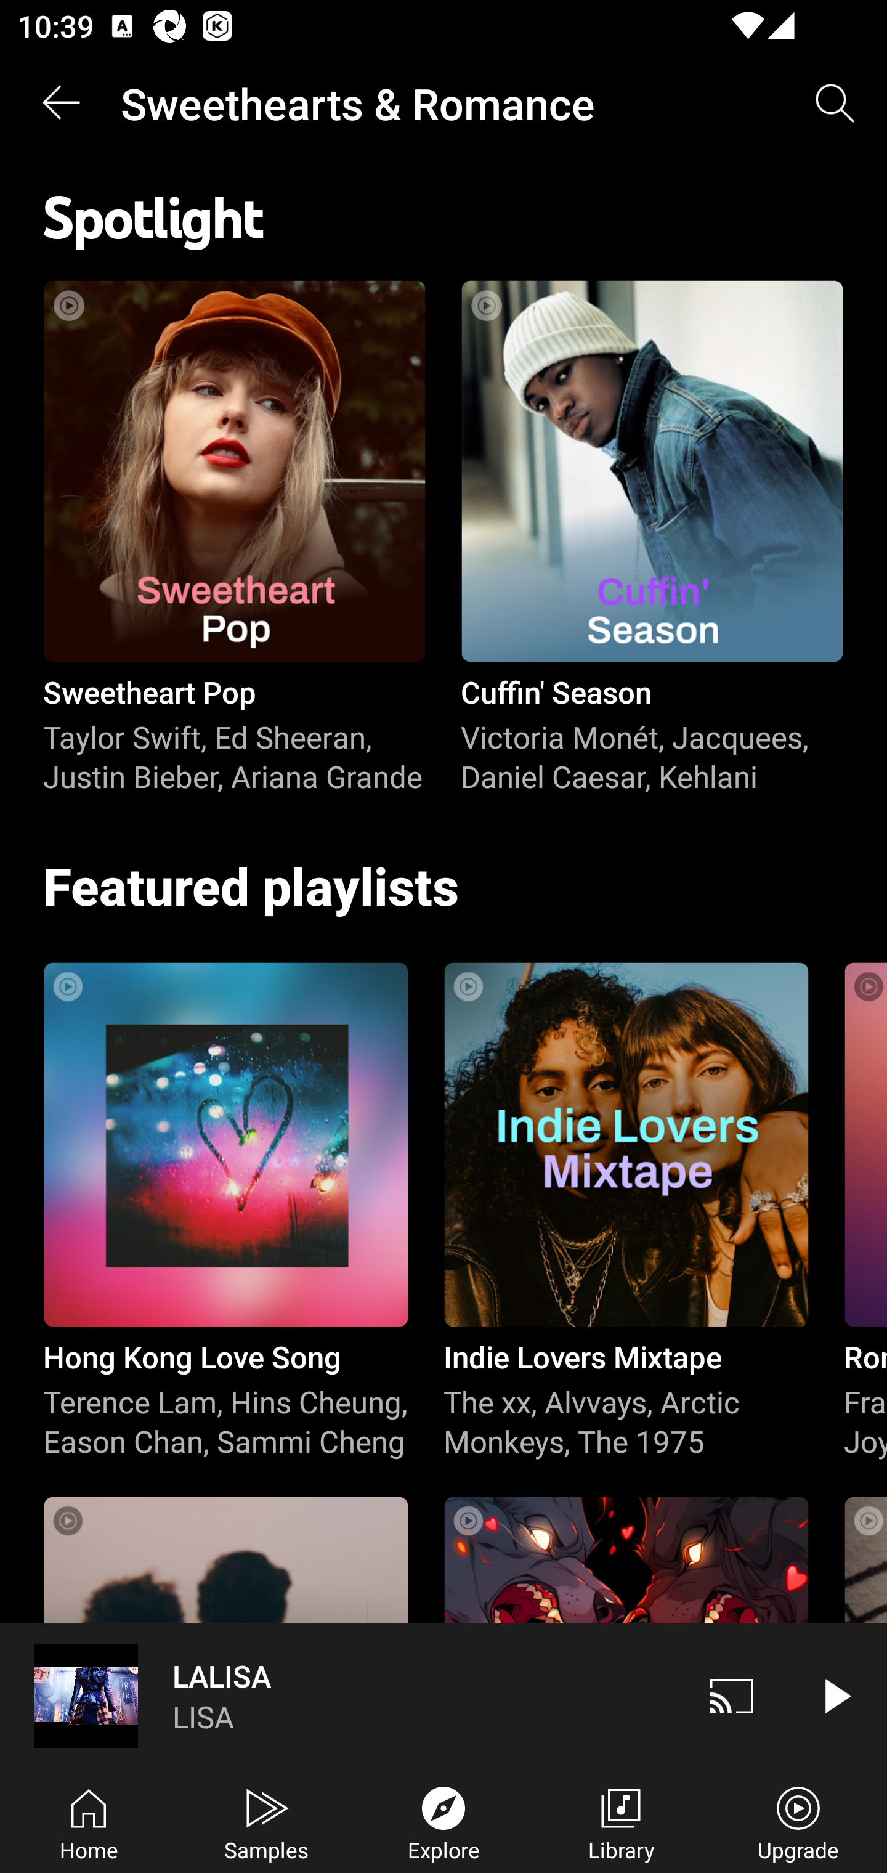 The height and width of the screenshot is (1873, 887). I want to click on Library, so click(621, 1821).